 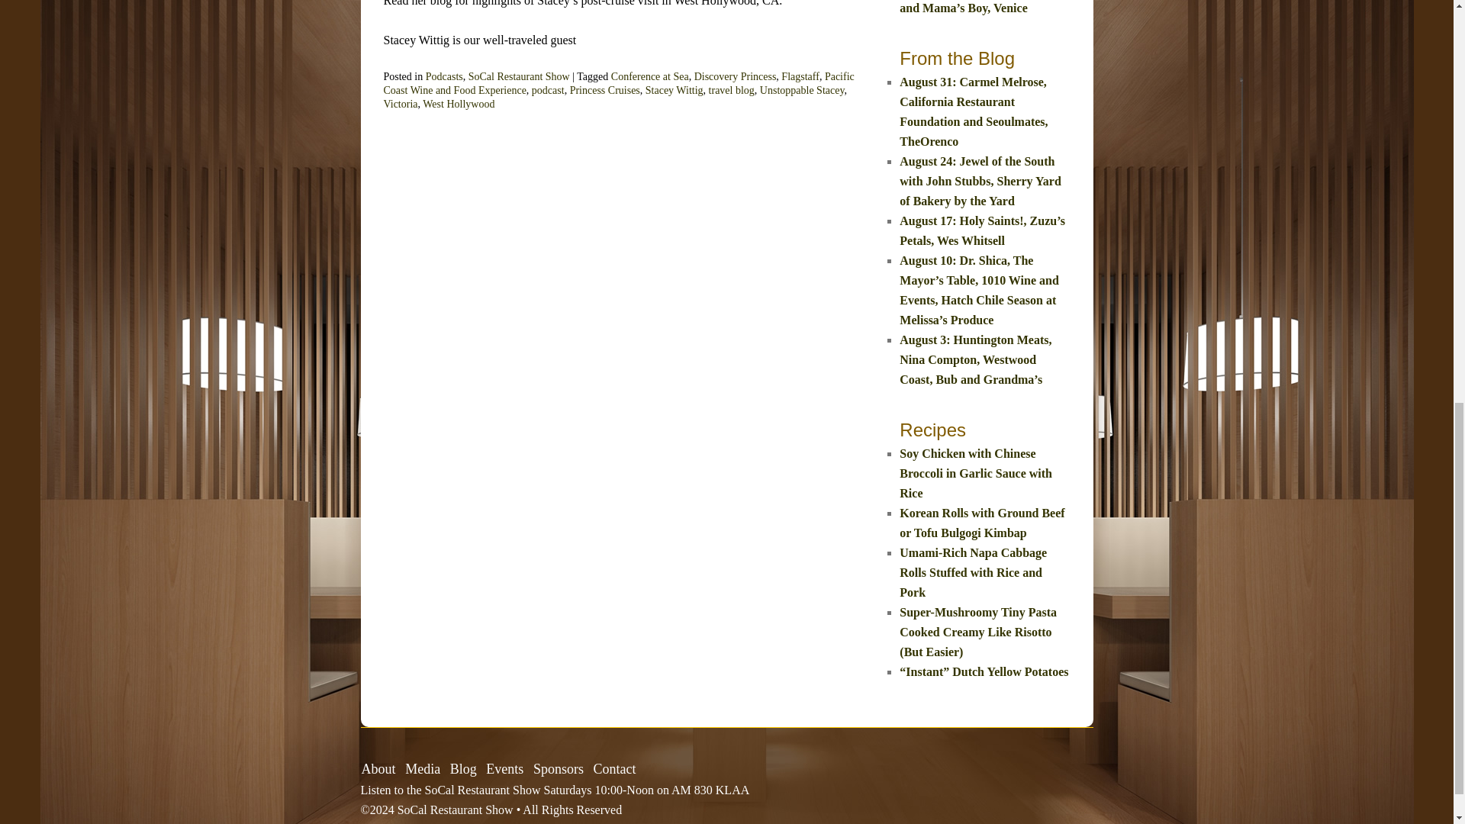 I want to click on Conference at Sea, so click(x=649, y=76).